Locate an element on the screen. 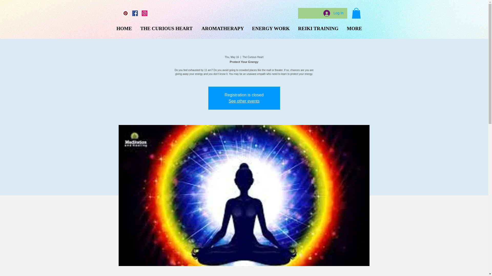  Log In is located at coordinates (334, 13).